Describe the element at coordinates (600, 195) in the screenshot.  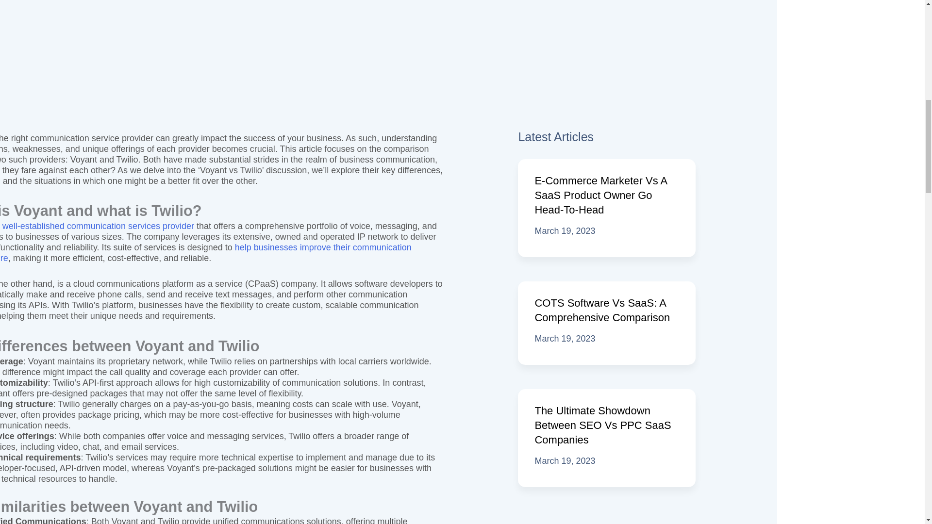
I see `E-Commerce Marketer Vs A SaaS Product Owner Go Head-To-Head` at that location.